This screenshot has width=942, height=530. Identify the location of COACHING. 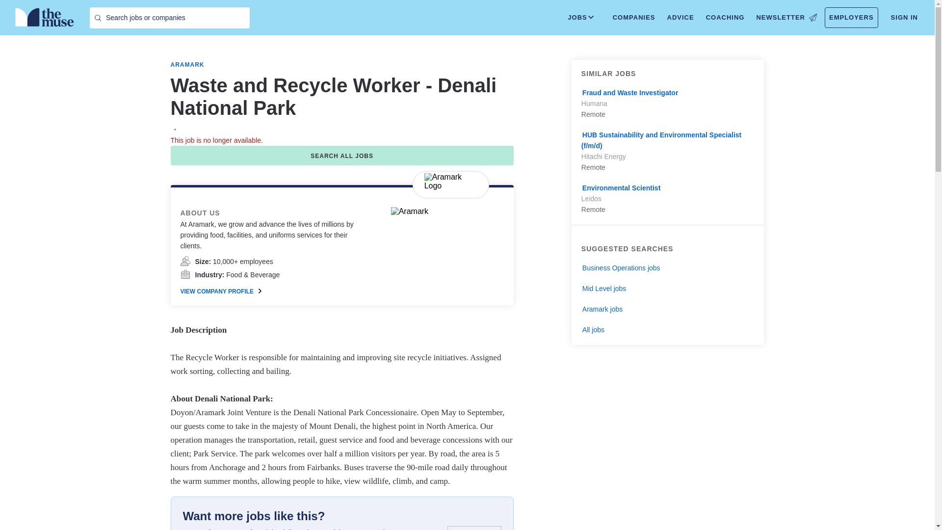
(725, 18).